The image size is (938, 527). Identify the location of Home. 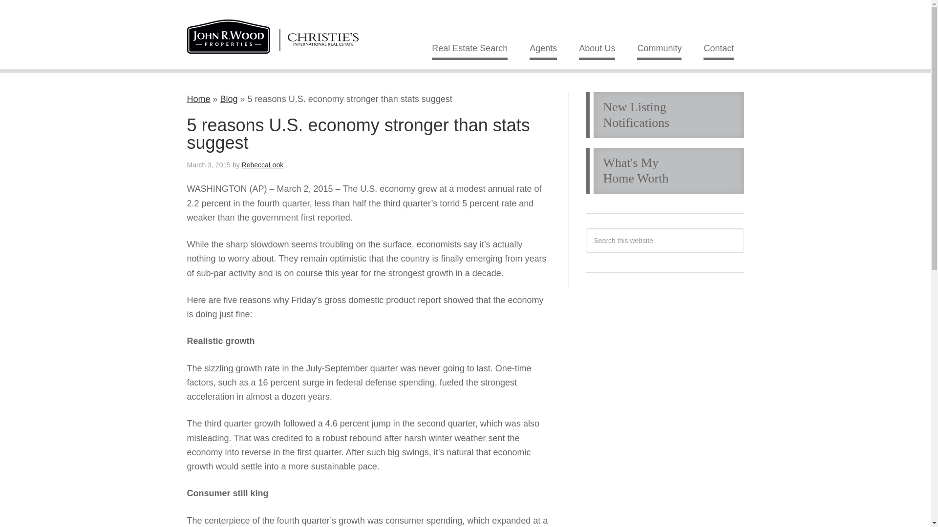
(198, 99).